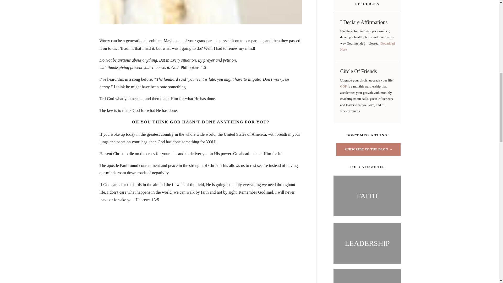 The width and height of the screenshot is (503, 283). I want to click on Download Here, so click(367, 46).